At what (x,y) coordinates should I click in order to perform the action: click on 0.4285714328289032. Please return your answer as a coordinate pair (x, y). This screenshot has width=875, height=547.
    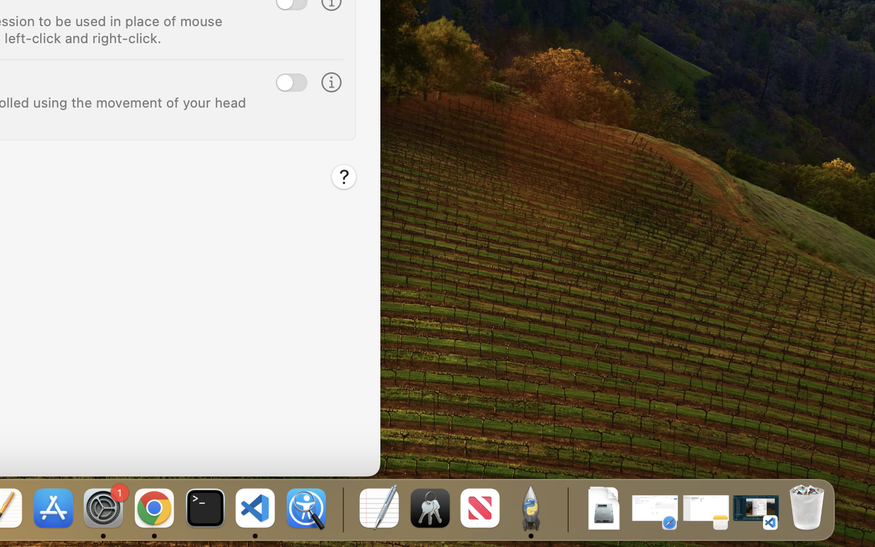
    Looking at the image, I should click on (341, 509).